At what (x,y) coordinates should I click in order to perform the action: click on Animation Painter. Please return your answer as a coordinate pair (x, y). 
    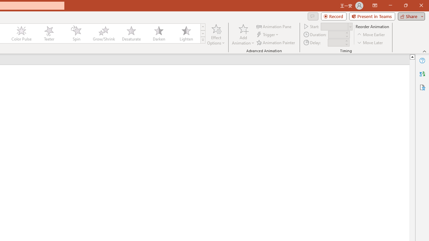
    Looking at the image, I should click on (276, 42).